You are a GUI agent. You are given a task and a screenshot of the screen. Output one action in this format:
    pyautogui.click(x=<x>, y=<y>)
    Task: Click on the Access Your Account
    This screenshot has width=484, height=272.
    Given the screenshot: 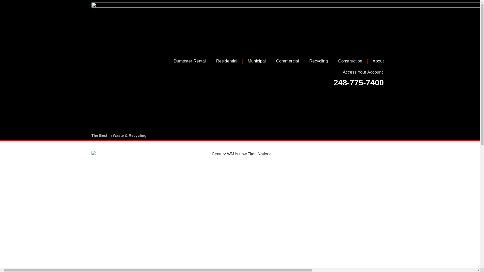 What is the action you would take?
    pyautogui.click(x=363, y=72)
    